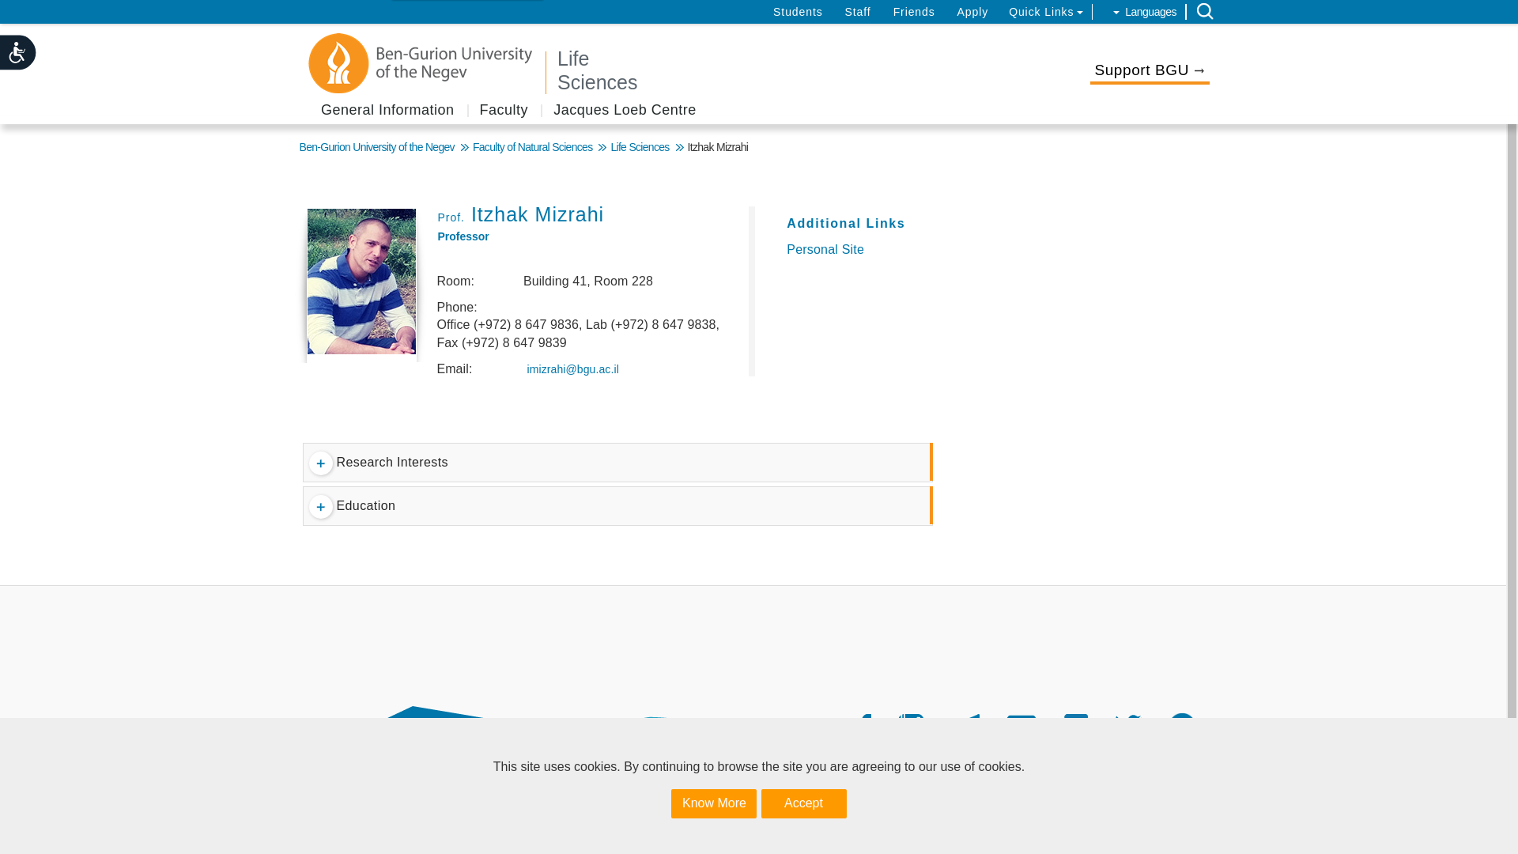  I want to click on BGU Home Page, so click(421, 63).